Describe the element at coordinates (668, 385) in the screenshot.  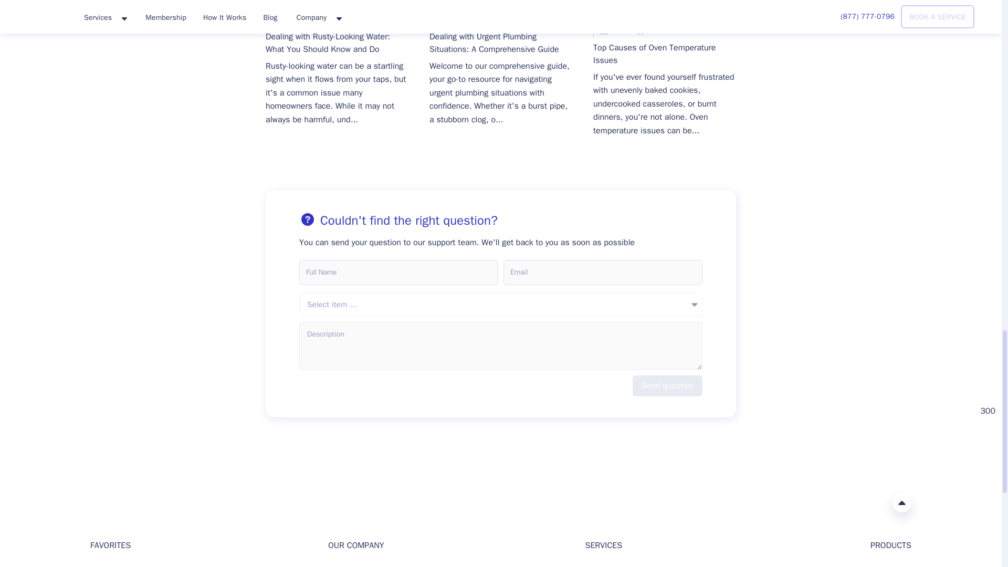
I see `Send question` at that location.